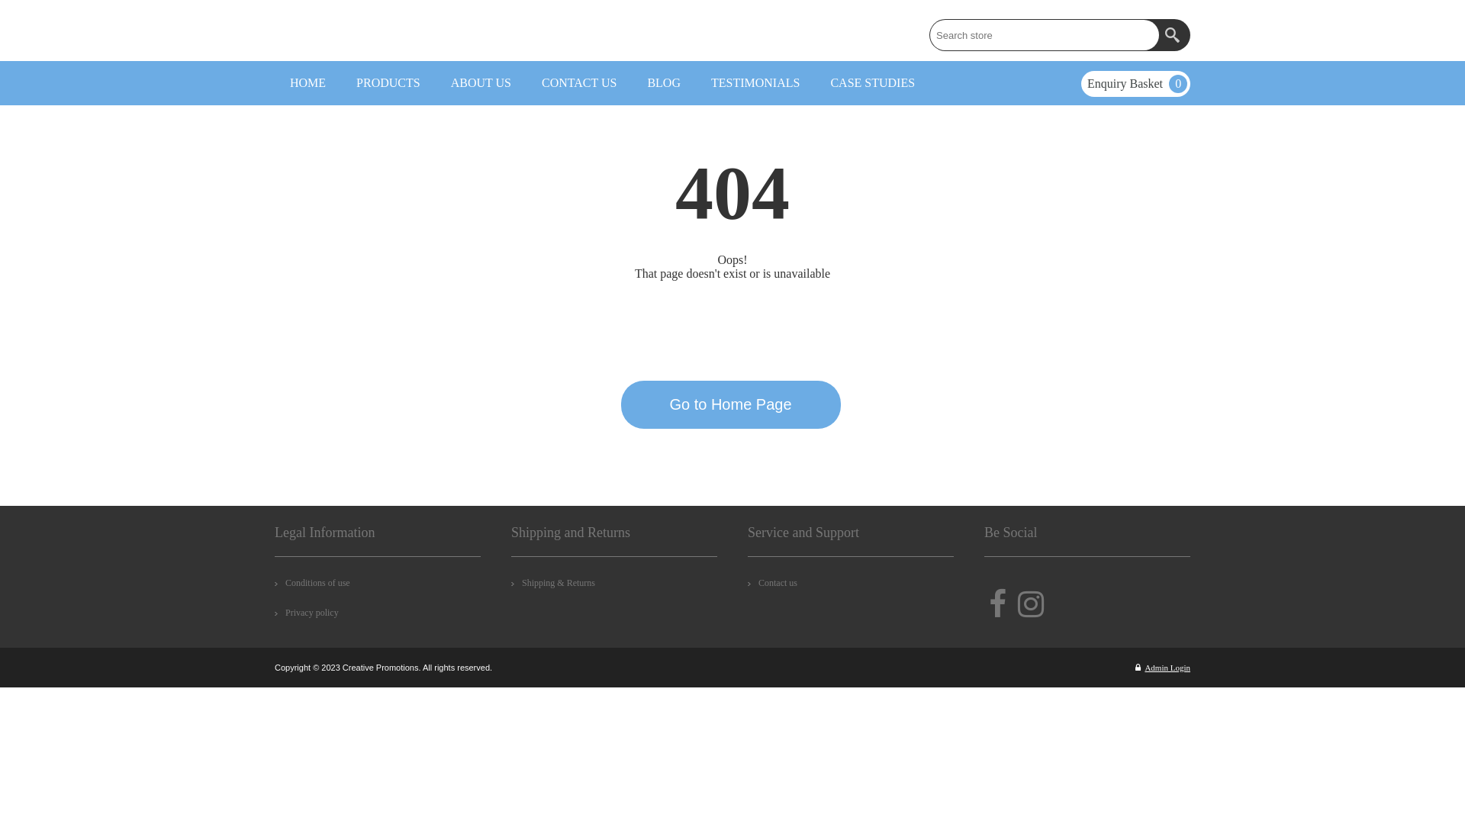  What do you see at coordinates (308, 83) in the screenshot?
I see `HOME` at bounding box center [308, 83].